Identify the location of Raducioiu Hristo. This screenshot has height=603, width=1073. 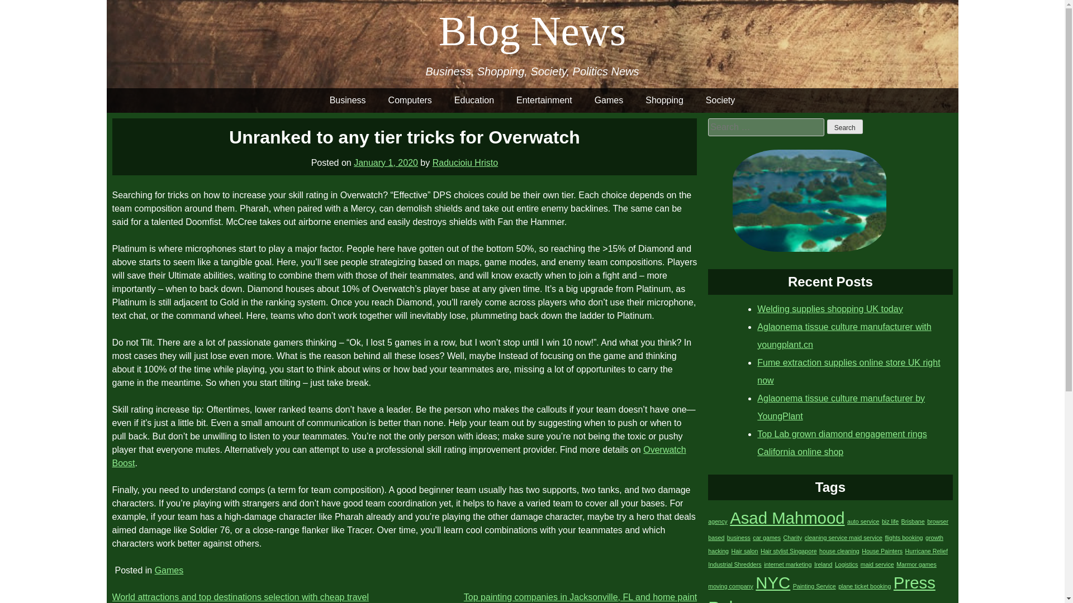
(465, 162).